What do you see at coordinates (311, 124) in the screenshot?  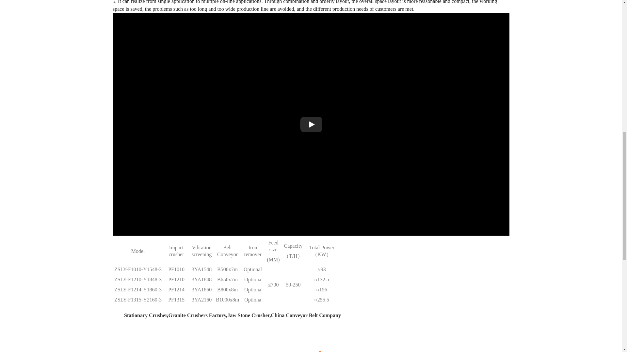 I see `Play` at bounding box center [311, 124].